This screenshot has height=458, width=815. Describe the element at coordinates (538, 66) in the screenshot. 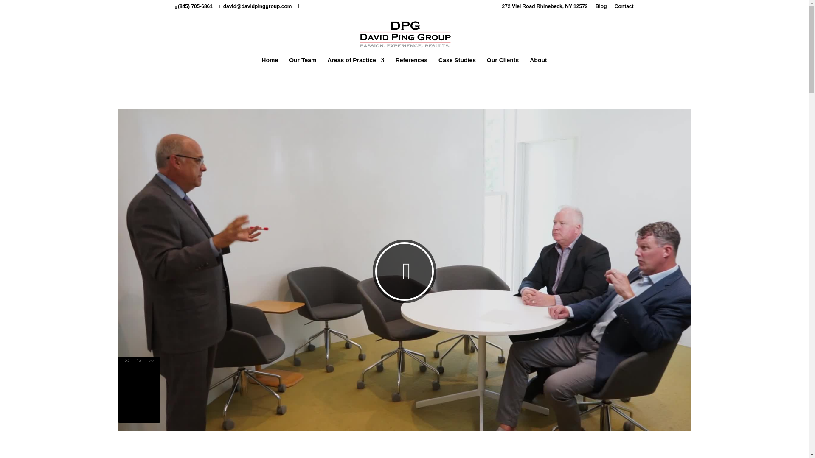

I see `About` at that location.